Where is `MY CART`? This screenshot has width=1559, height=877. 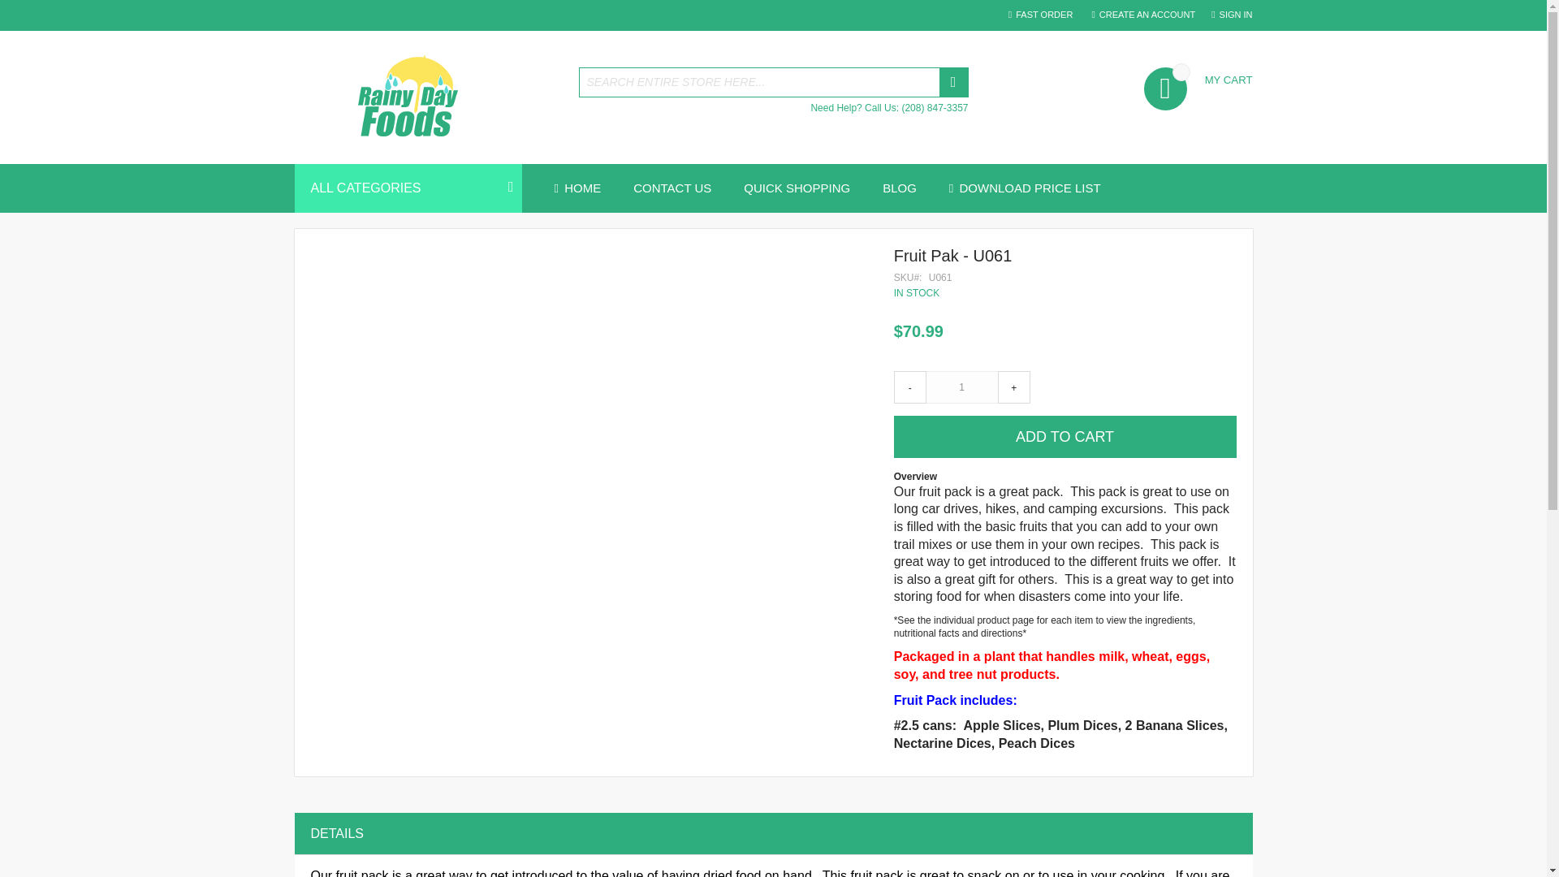
MY CART is located at coordinates (1198, 78).